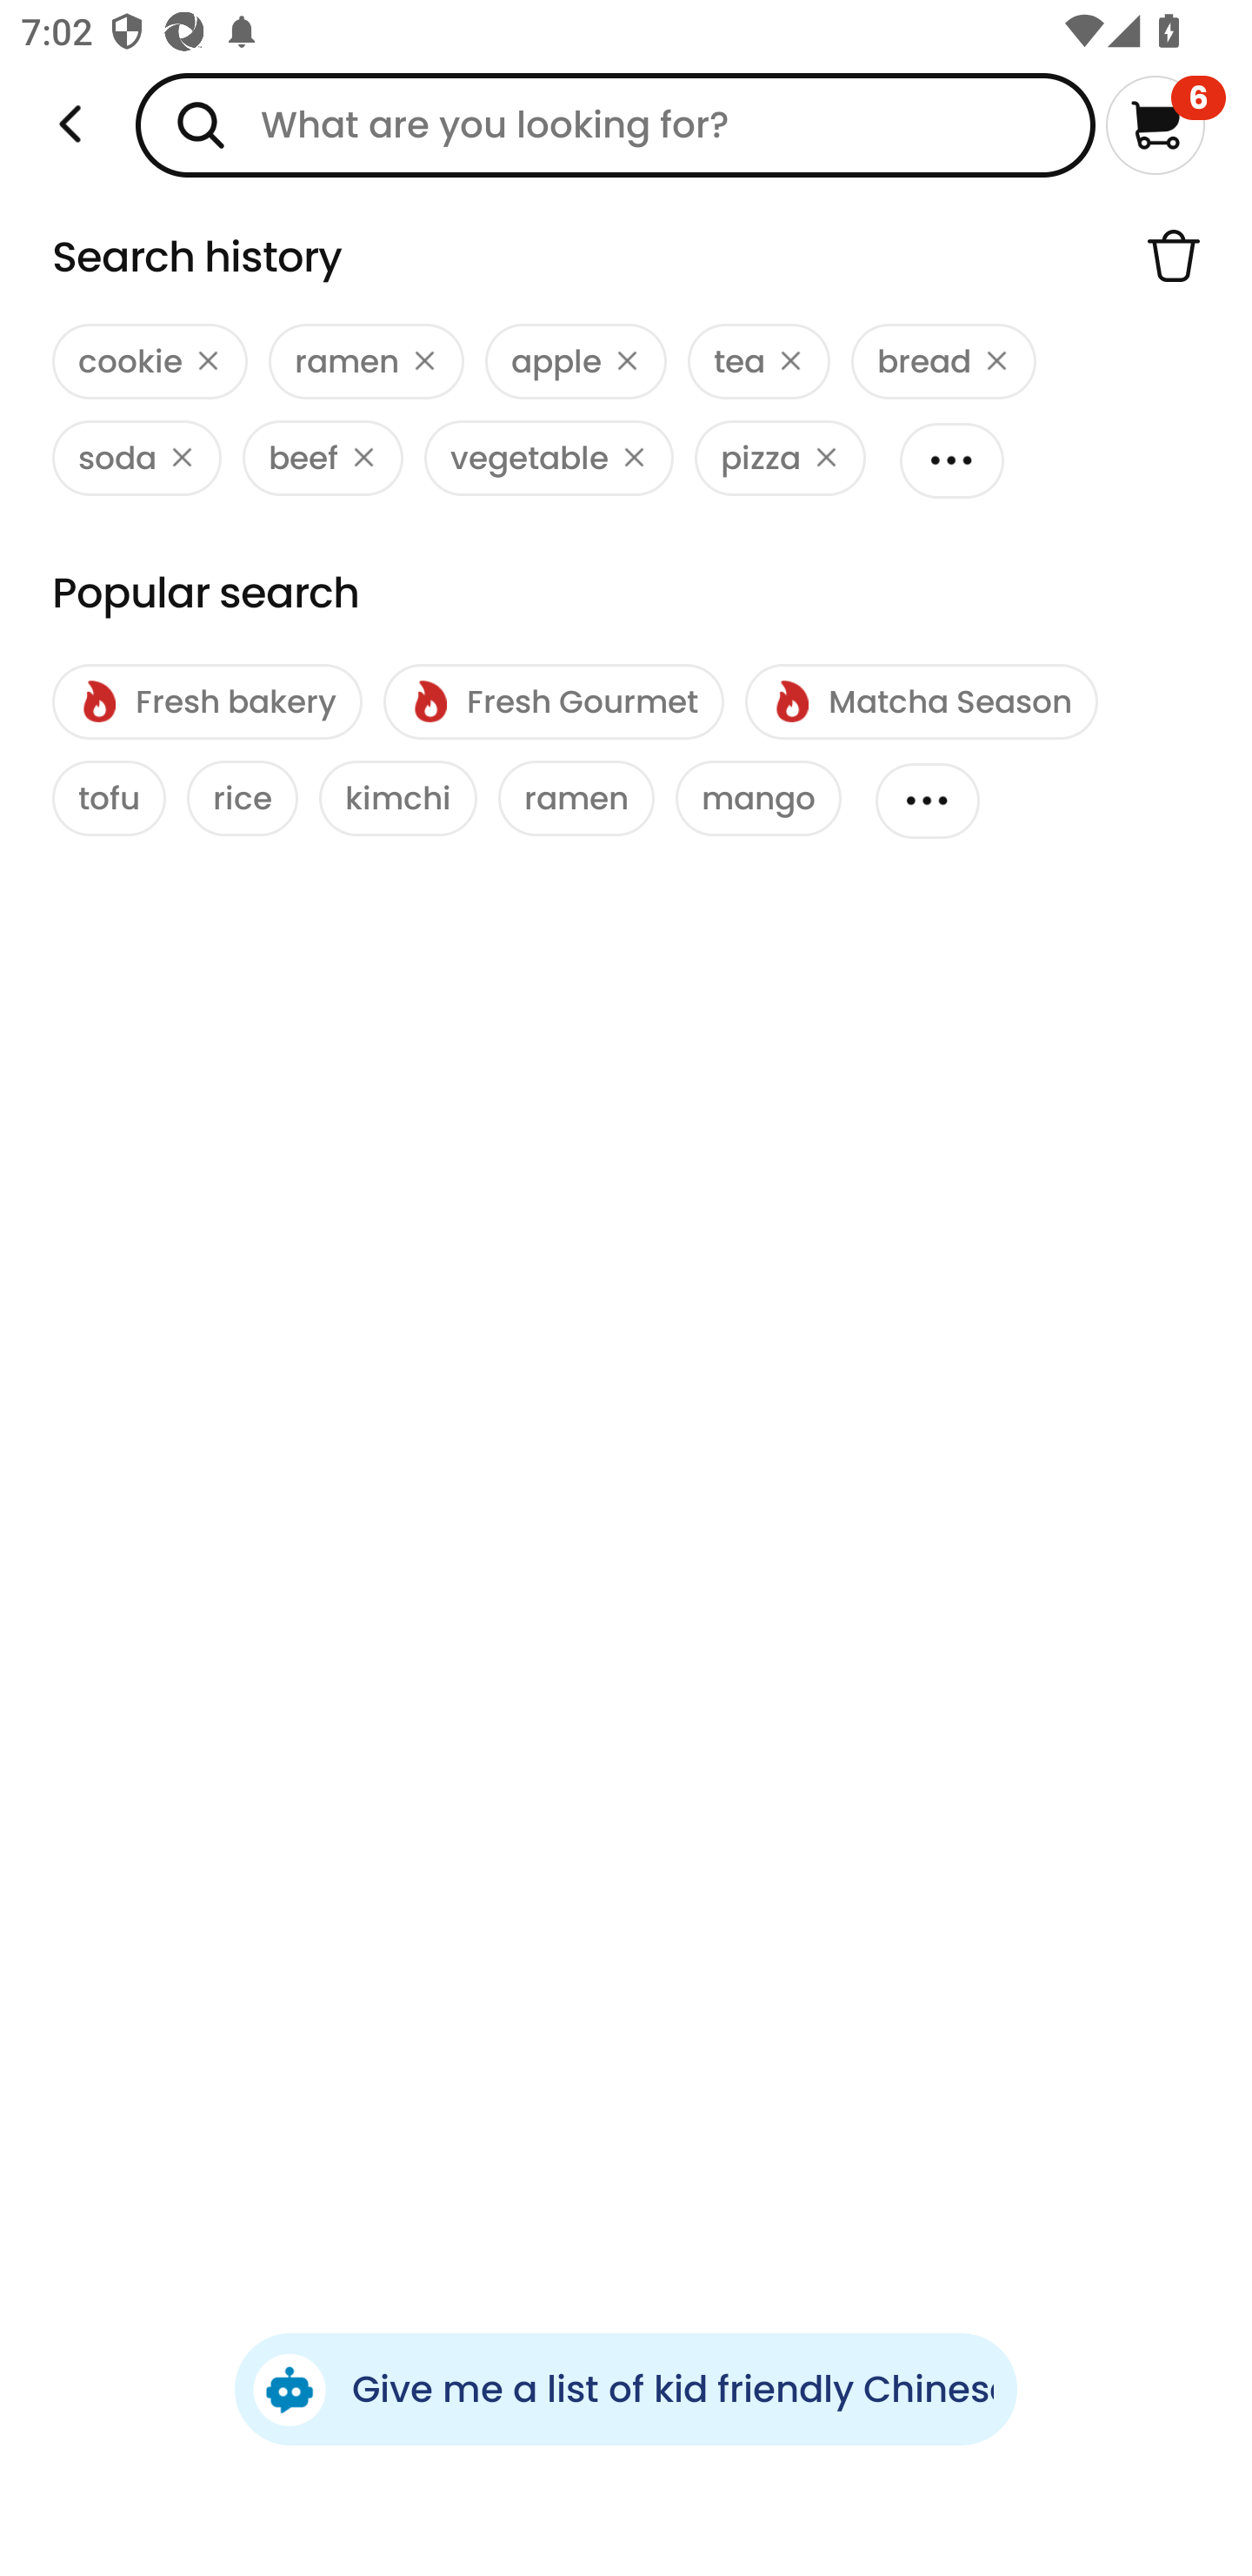  I want to click on ramen, so click(367, 361).